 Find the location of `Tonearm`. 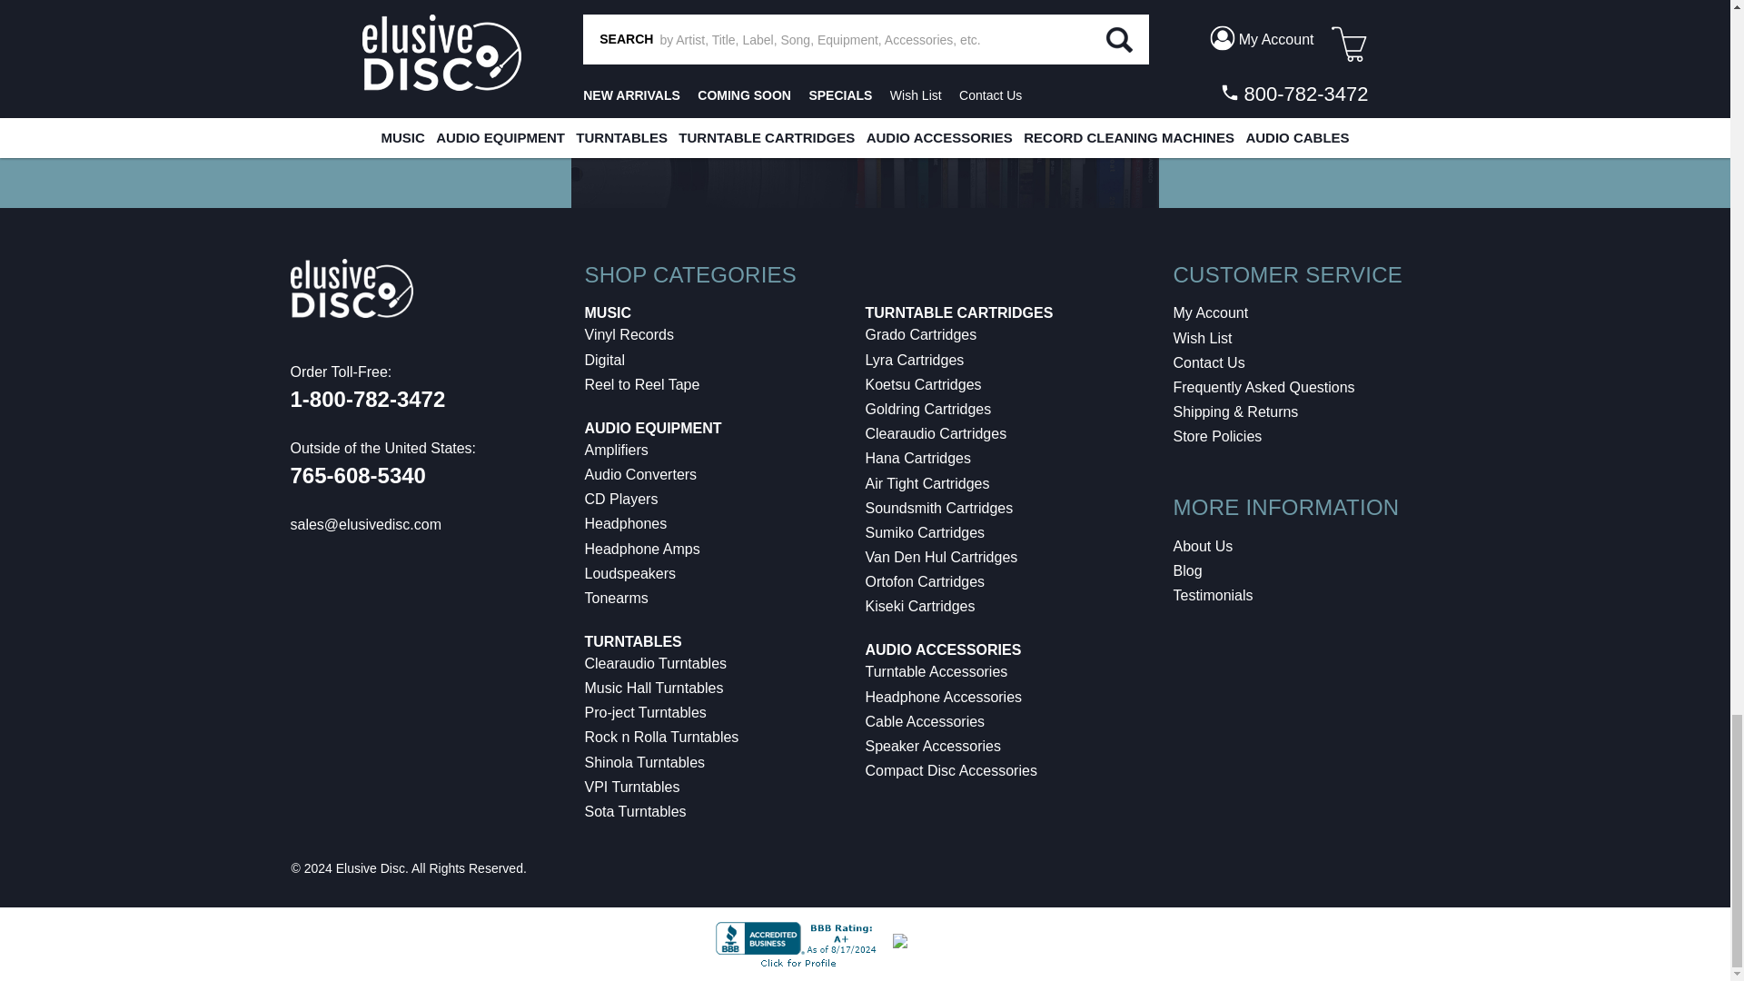

Tonearm is located at coordinates (616, 598).